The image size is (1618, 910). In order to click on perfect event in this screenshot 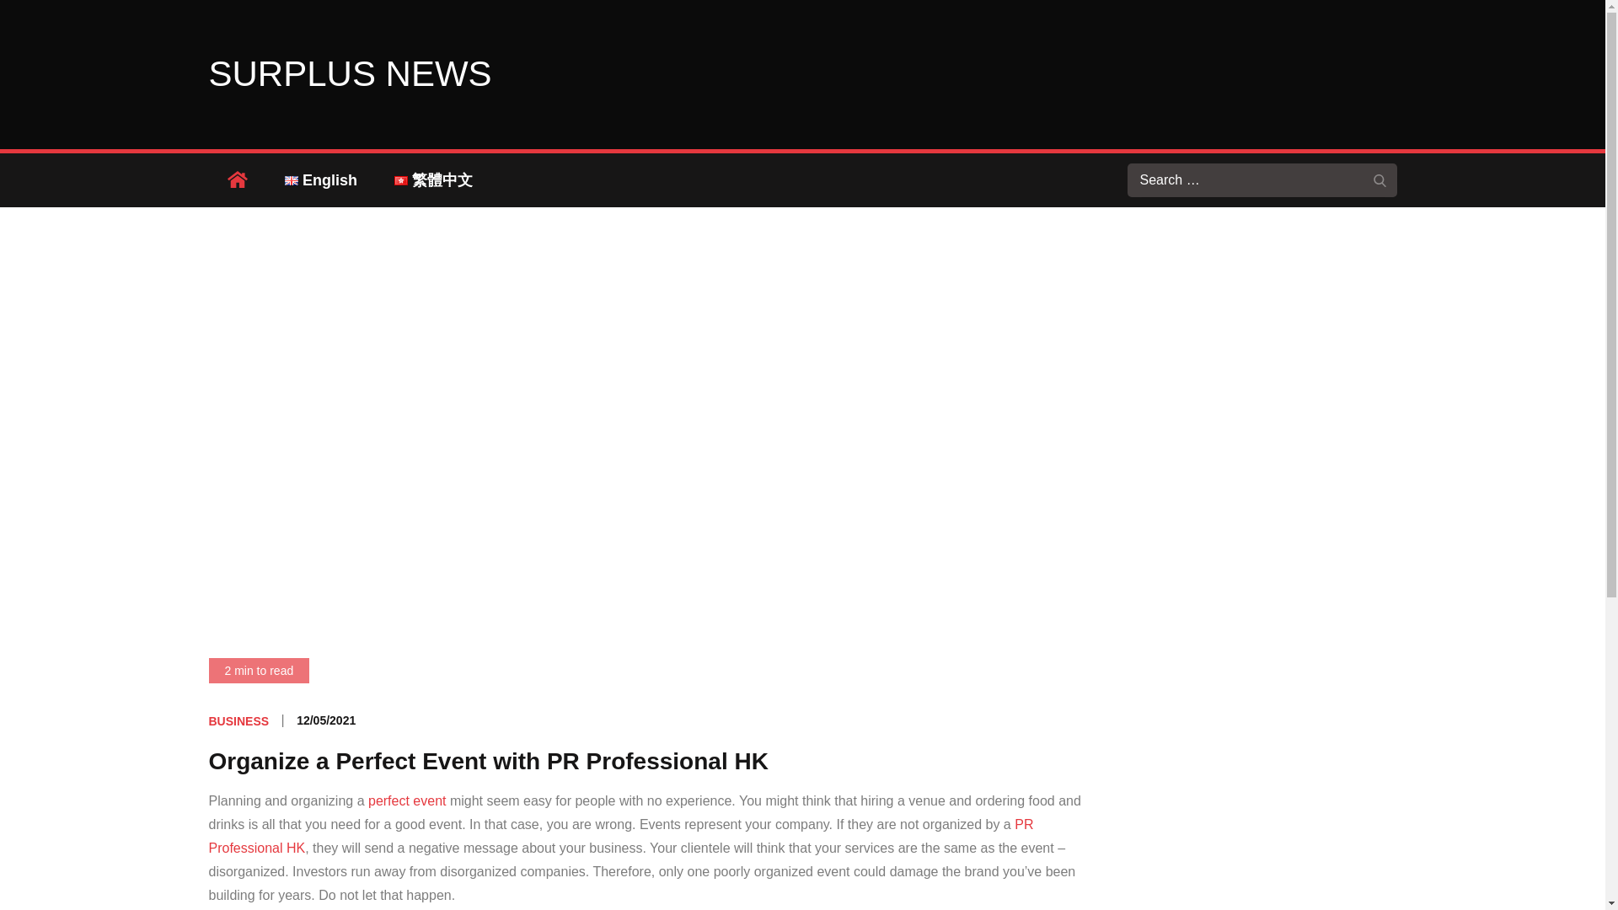, I will do `click(407, 800)`.